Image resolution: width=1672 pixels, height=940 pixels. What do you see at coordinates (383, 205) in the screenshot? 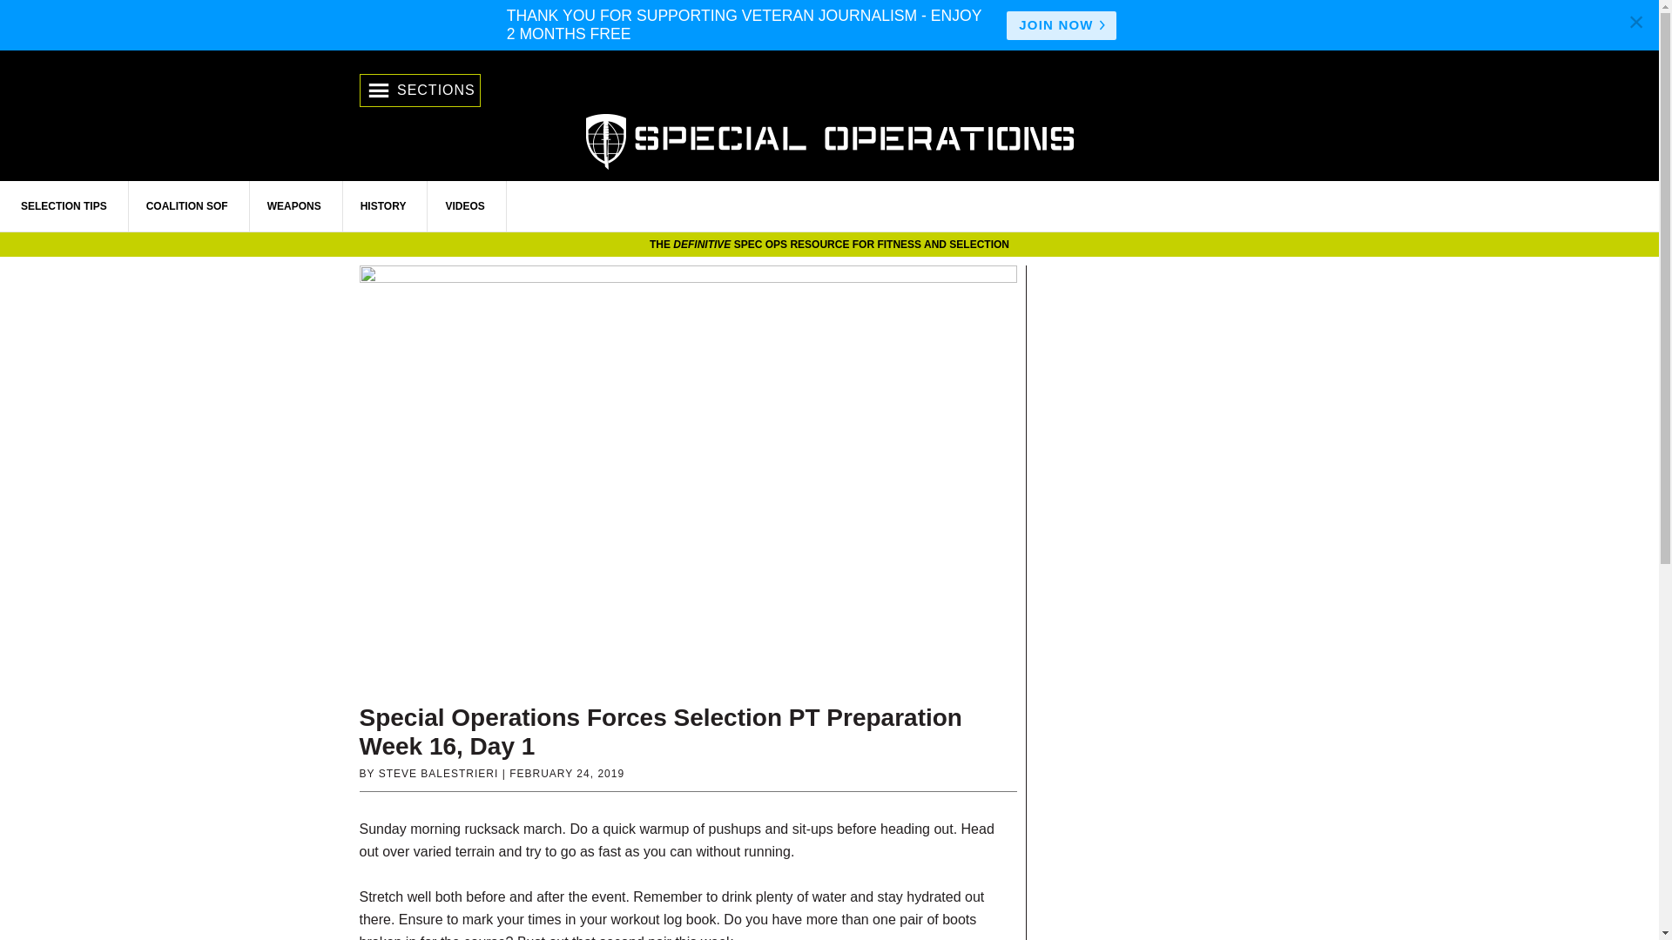
I see `HISTORY` at bounding box center [383, 205].